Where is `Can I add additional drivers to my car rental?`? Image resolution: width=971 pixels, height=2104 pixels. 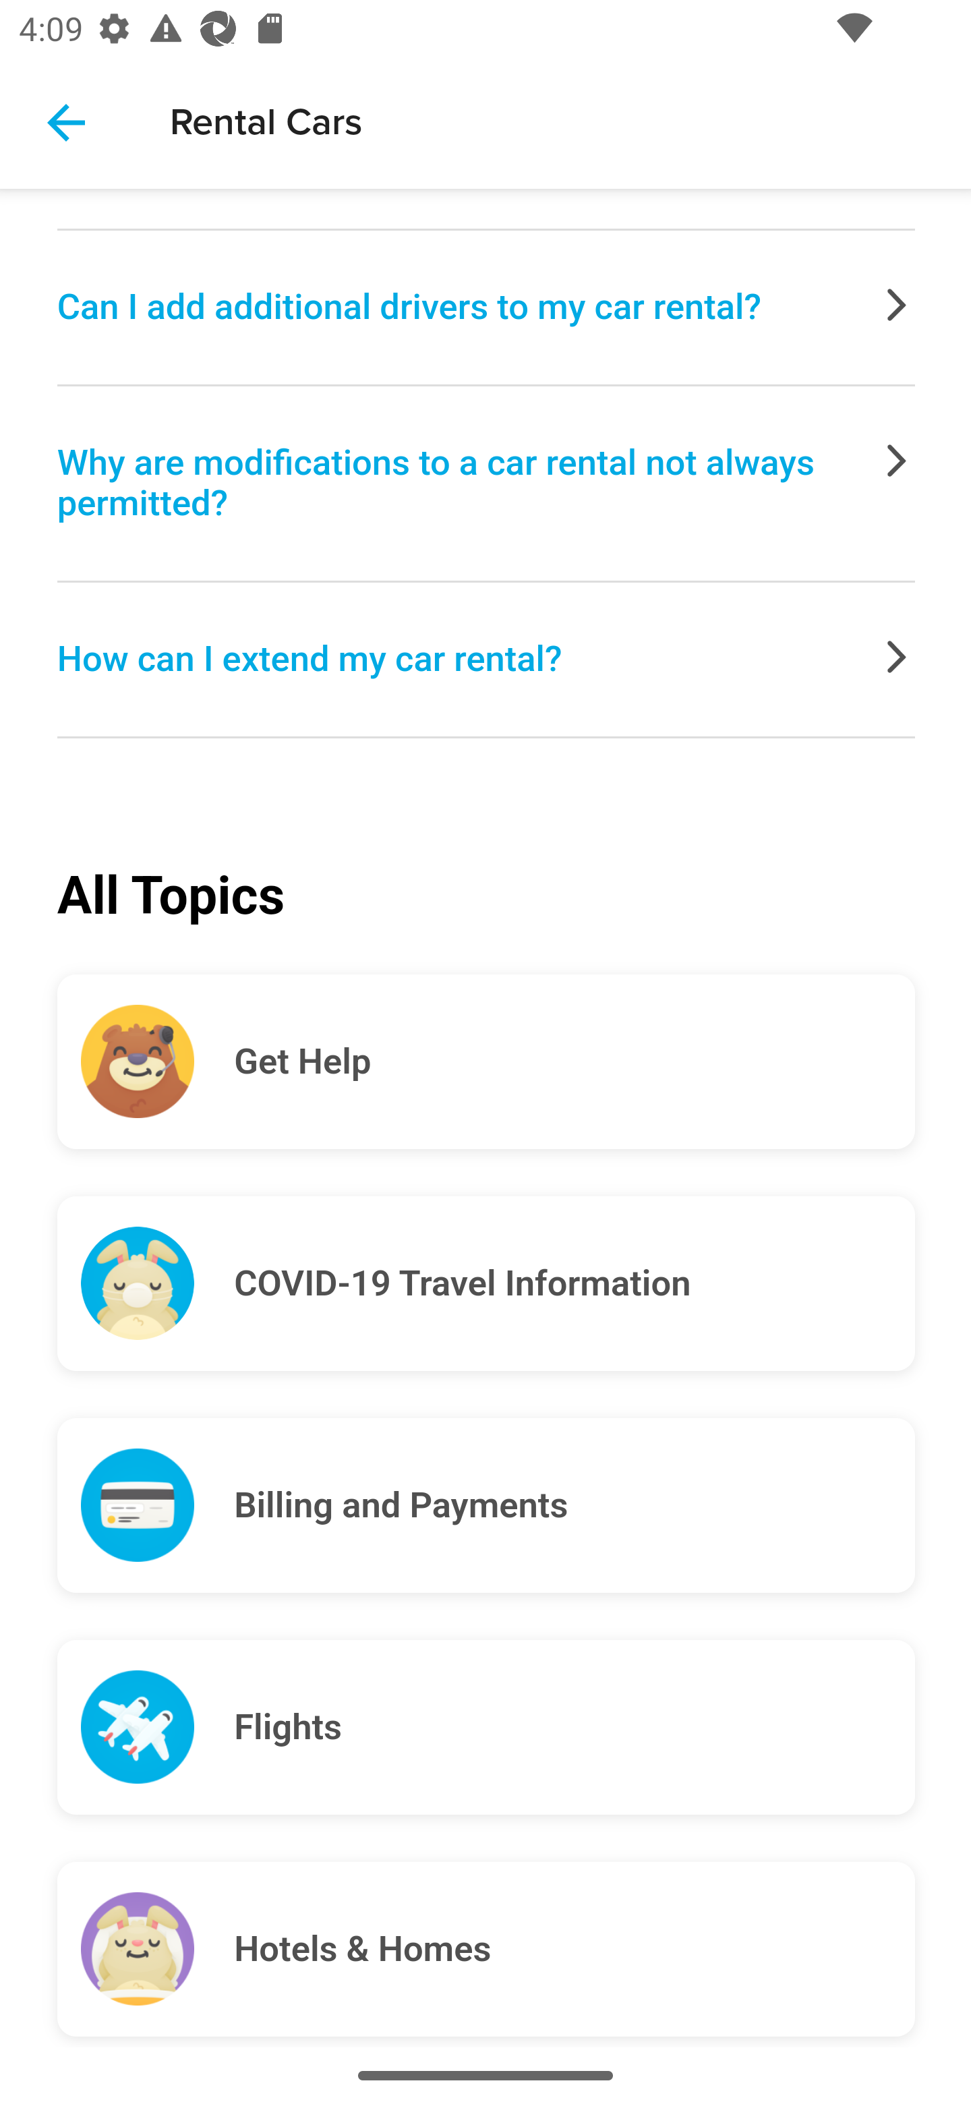 Can I add additional drivers to my car rental? is located at coordinates (487, 309).